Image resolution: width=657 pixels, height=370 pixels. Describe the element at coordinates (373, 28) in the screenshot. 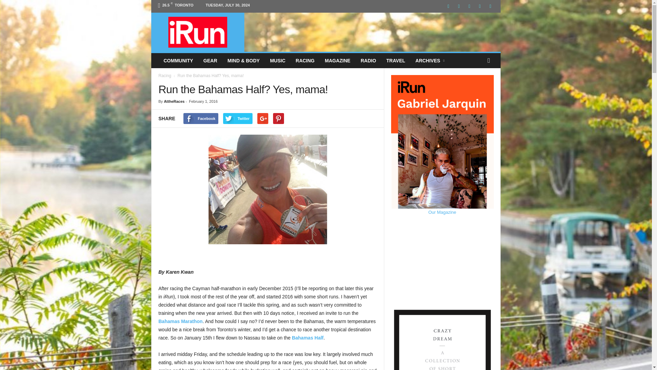

I see `3rd party ad content` at that location.